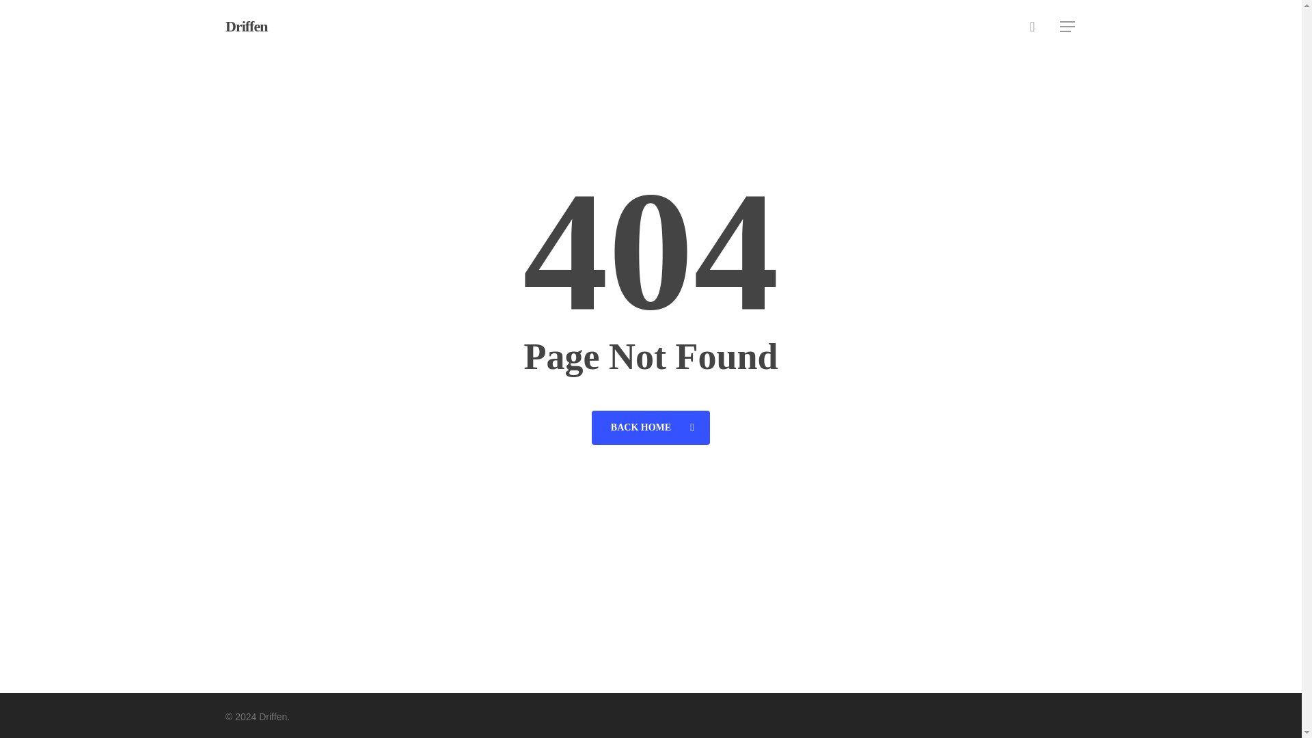  Describe the element at coordinates (1032, 26) in the screenshot. I see `search` at that location.